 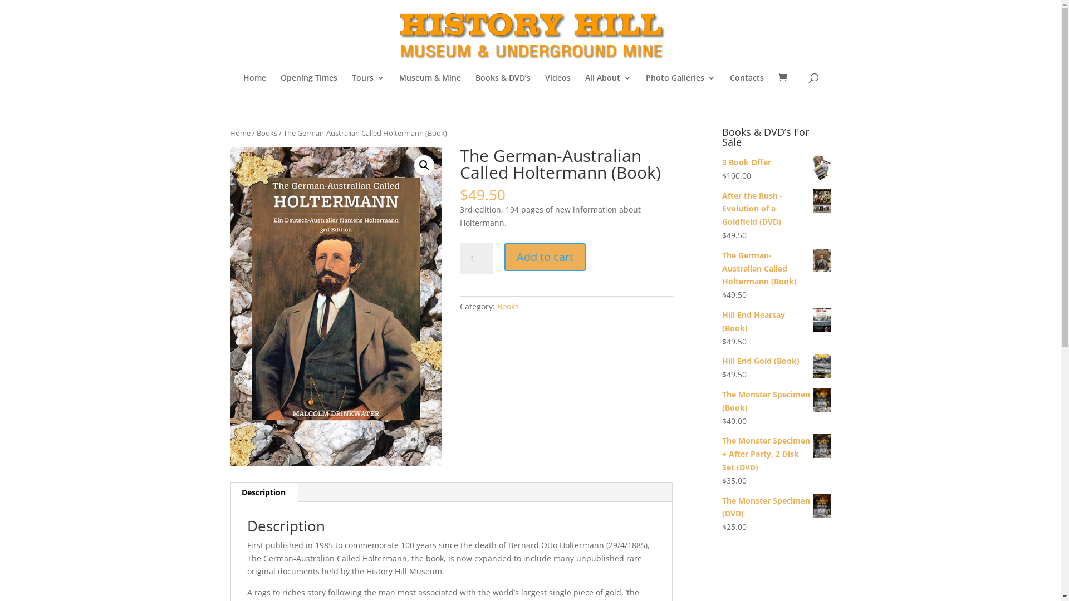 I want to click on Photo Galleries, so click(x=680, y=85).